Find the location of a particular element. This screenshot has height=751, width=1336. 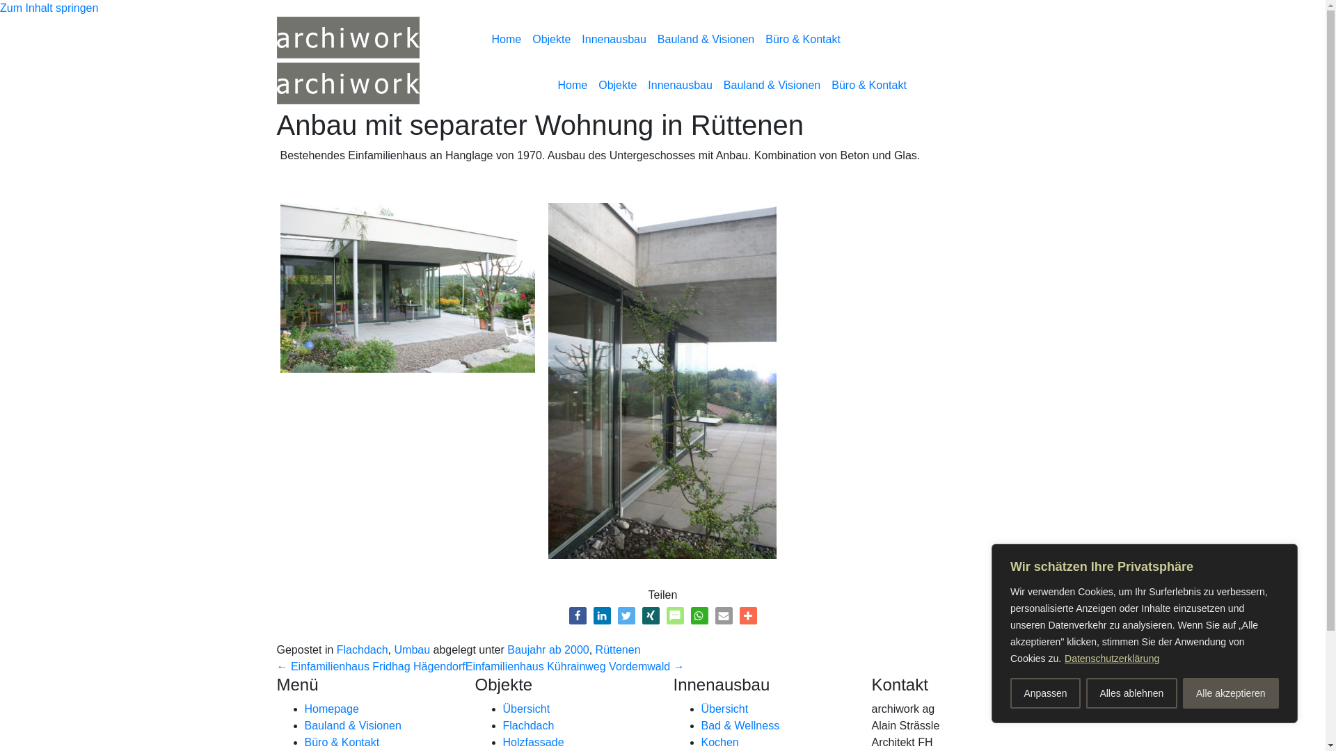

Zum Inhalt springen is located at coordinates (49, 8).